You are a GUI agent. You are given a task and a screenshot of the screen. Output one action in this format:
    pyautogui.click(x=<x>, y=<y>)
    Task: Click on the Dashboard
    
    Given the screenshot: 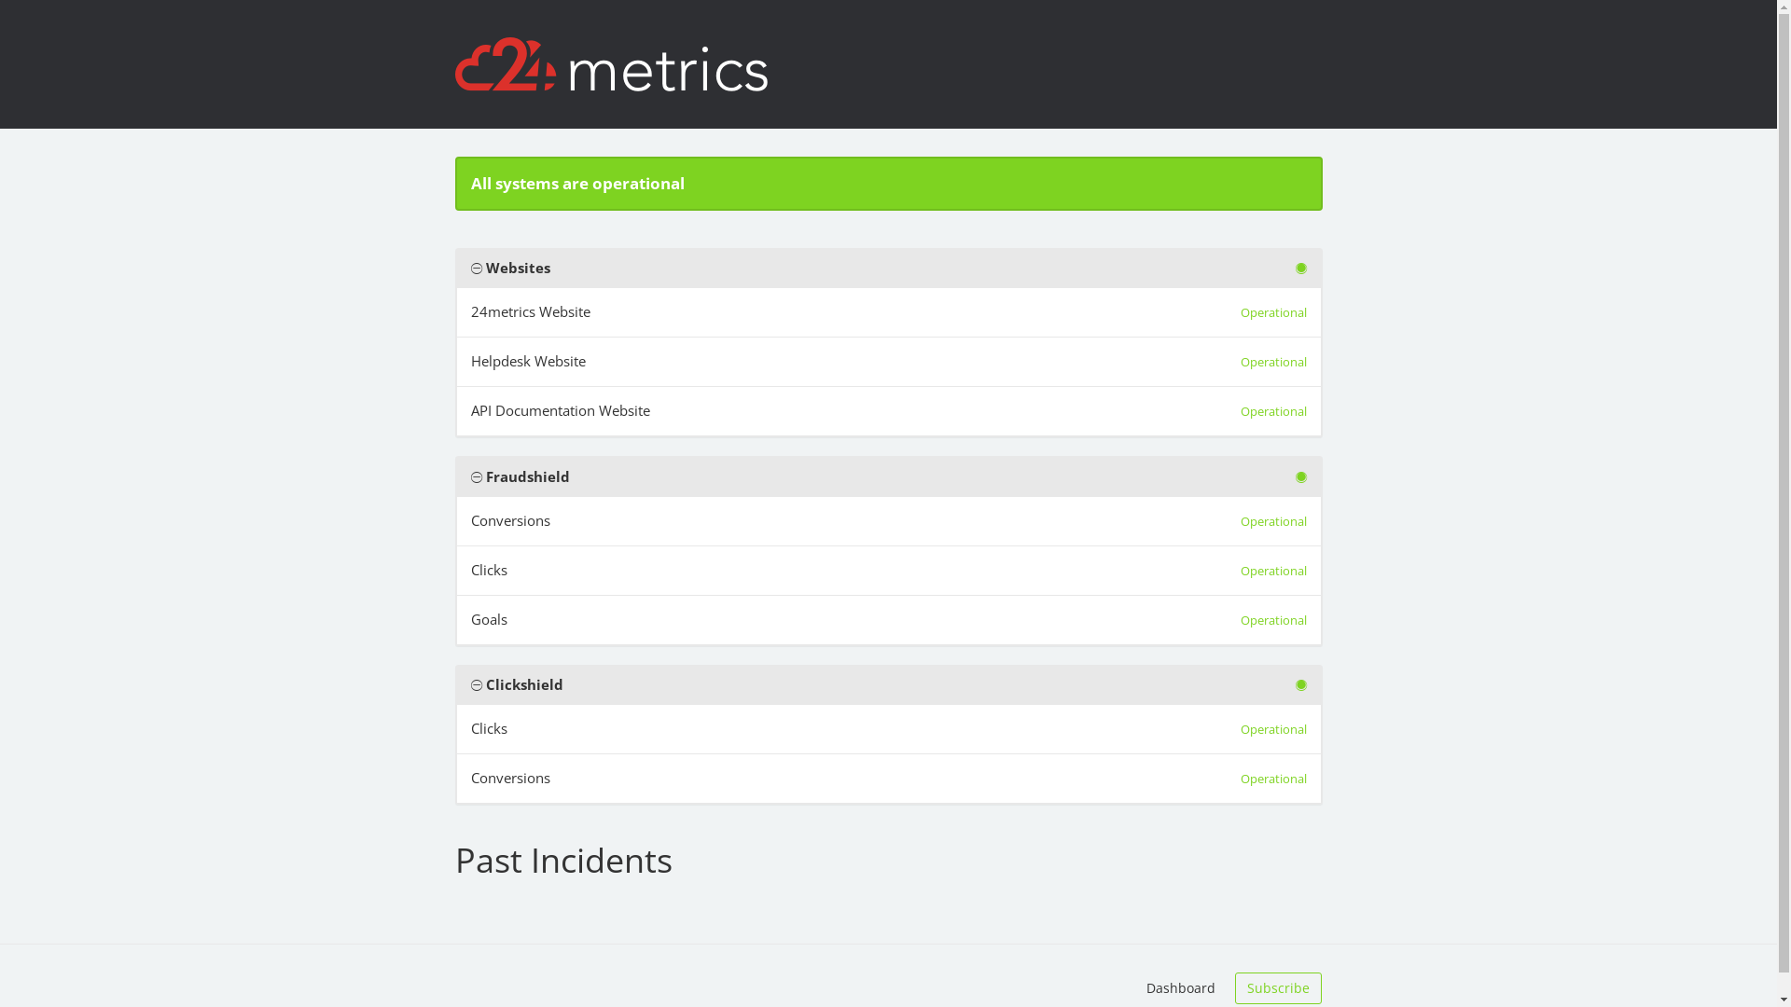 What is the action you would take?
    pyautogui.click(x=1181, y=988)
    